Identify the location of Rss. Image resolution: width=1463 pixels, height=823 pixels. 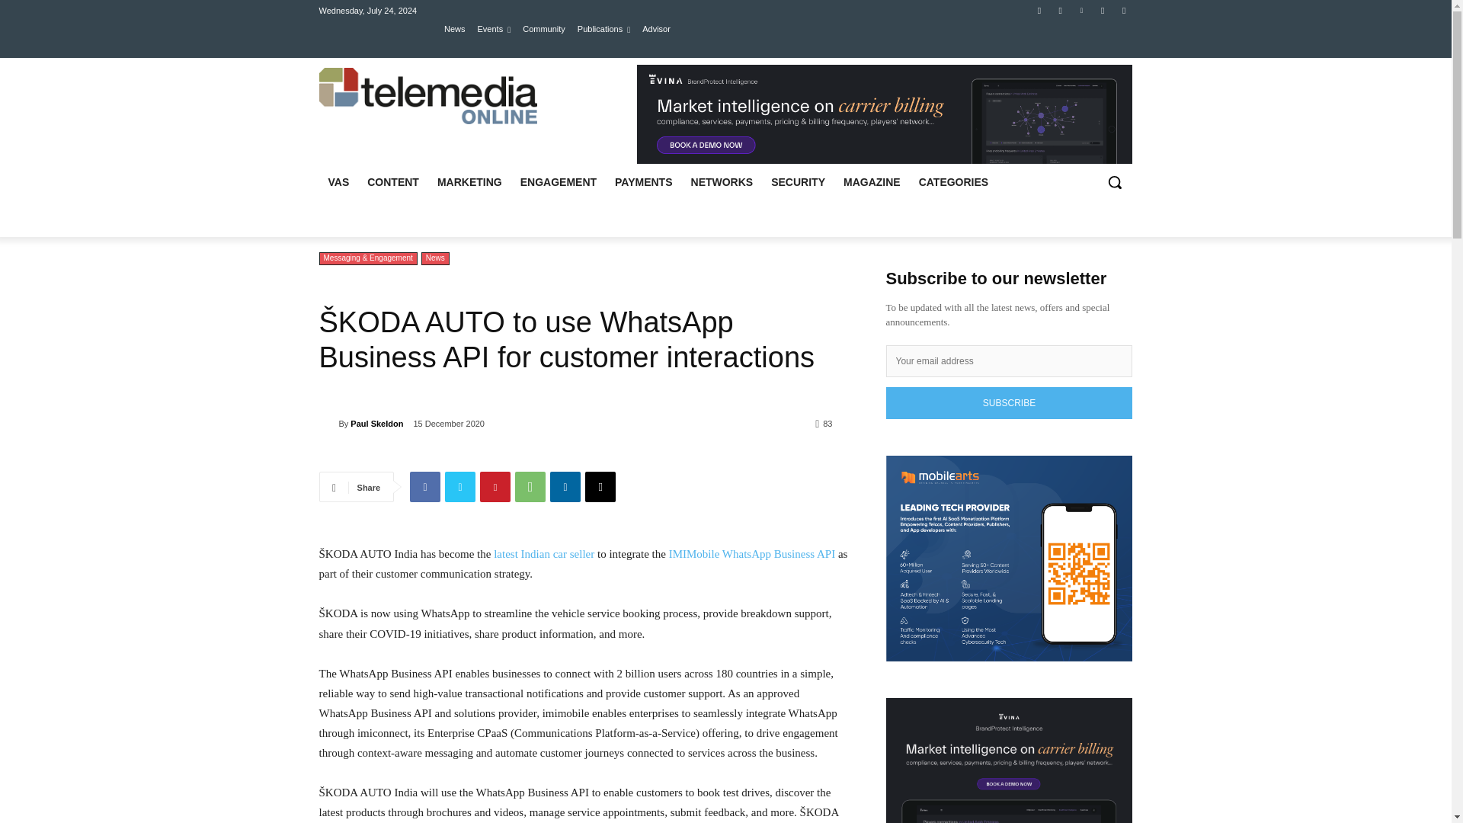
(1123, 10).